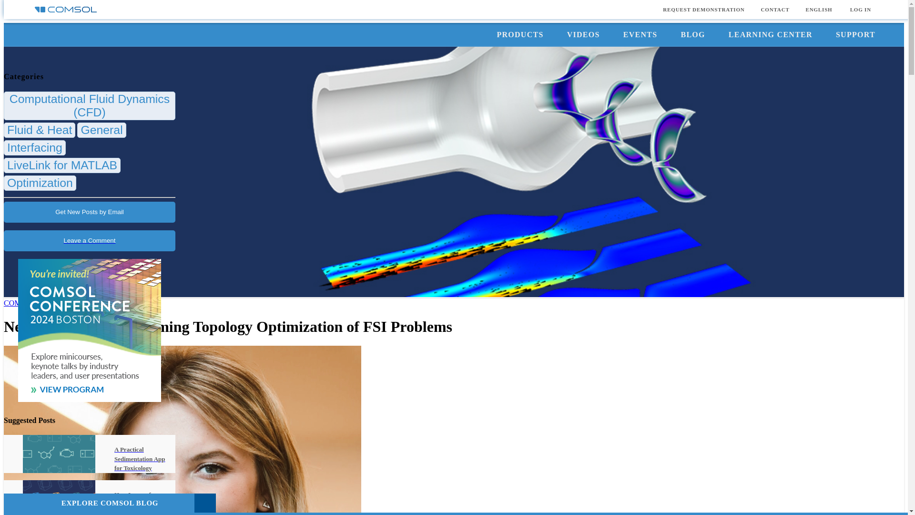 The image size is (915, 515). Describe the element at coordinates (703, 10) in the screenshot. I see `REQUEST DEMONSTRATION` at that location.